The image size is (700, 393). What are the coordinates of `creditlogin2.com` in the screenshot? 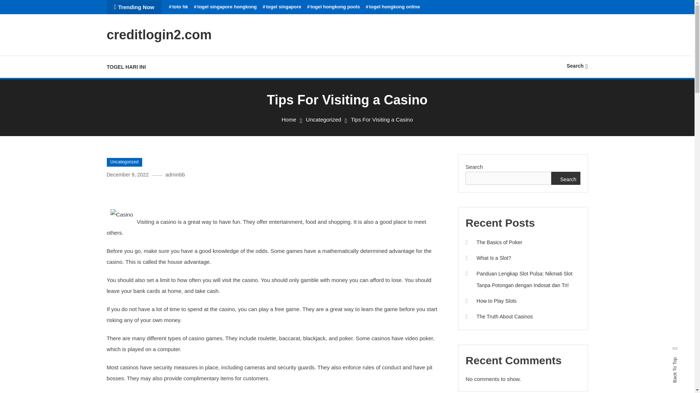 It's located at (159, 34).